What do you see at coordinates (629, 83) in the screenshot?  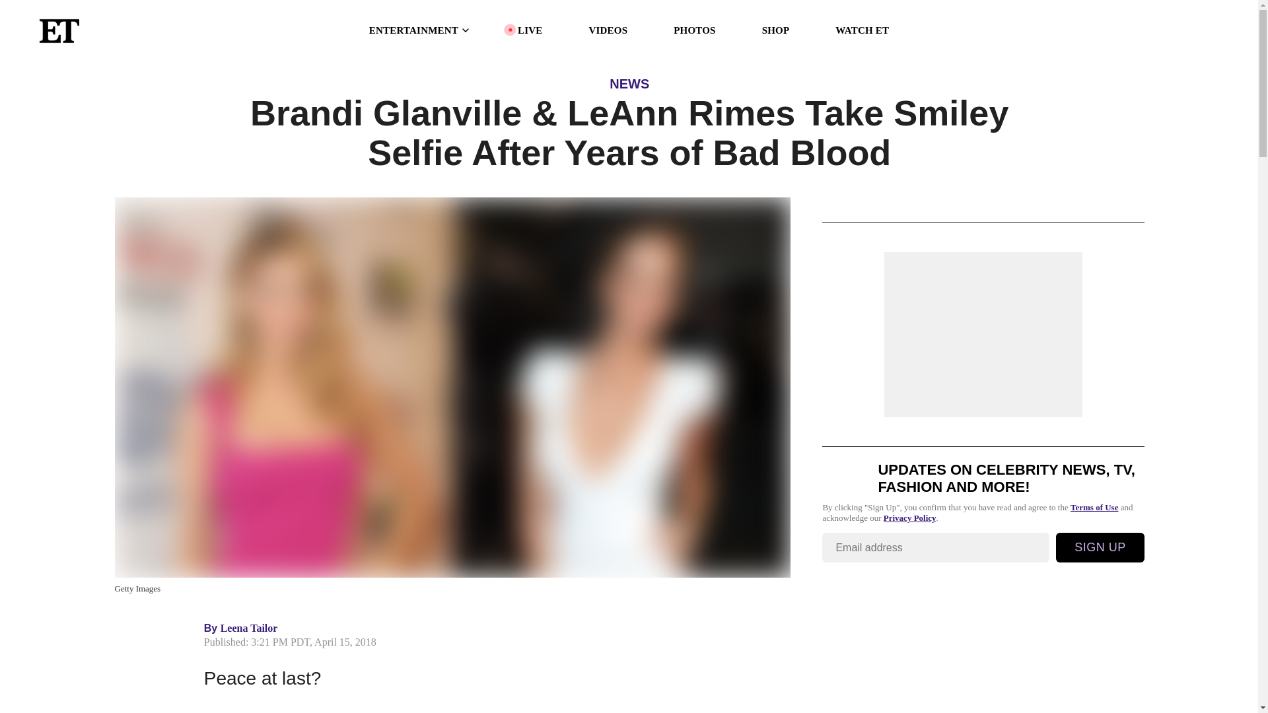 I see `NEWS` at bounding box center [629, 83].